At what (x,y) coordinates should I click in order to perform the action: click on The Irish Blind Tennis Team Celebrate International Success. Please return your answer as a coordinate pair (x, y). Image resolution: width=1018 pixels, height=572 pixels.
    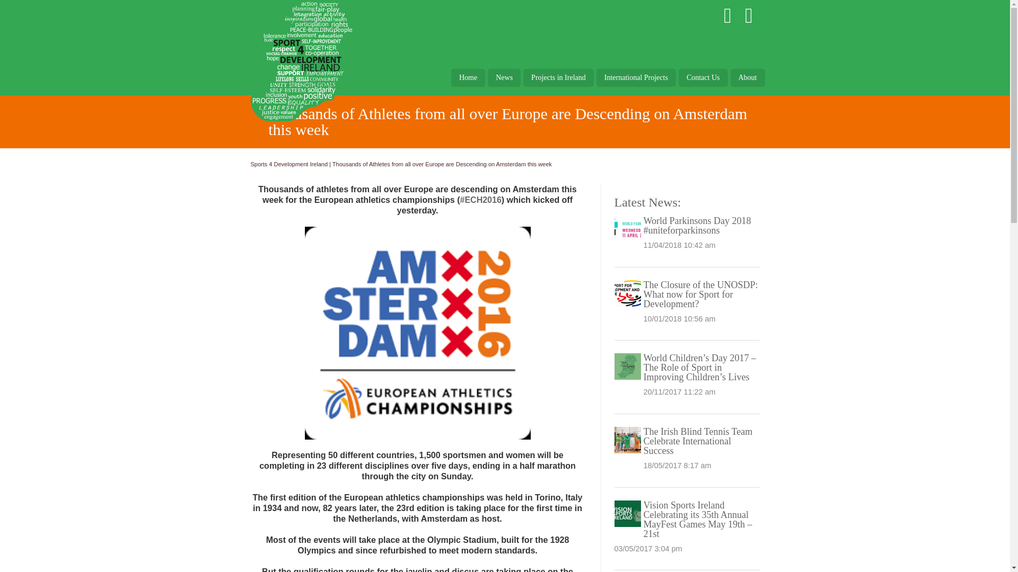
    Looking at the image, I should click on (698, 441).